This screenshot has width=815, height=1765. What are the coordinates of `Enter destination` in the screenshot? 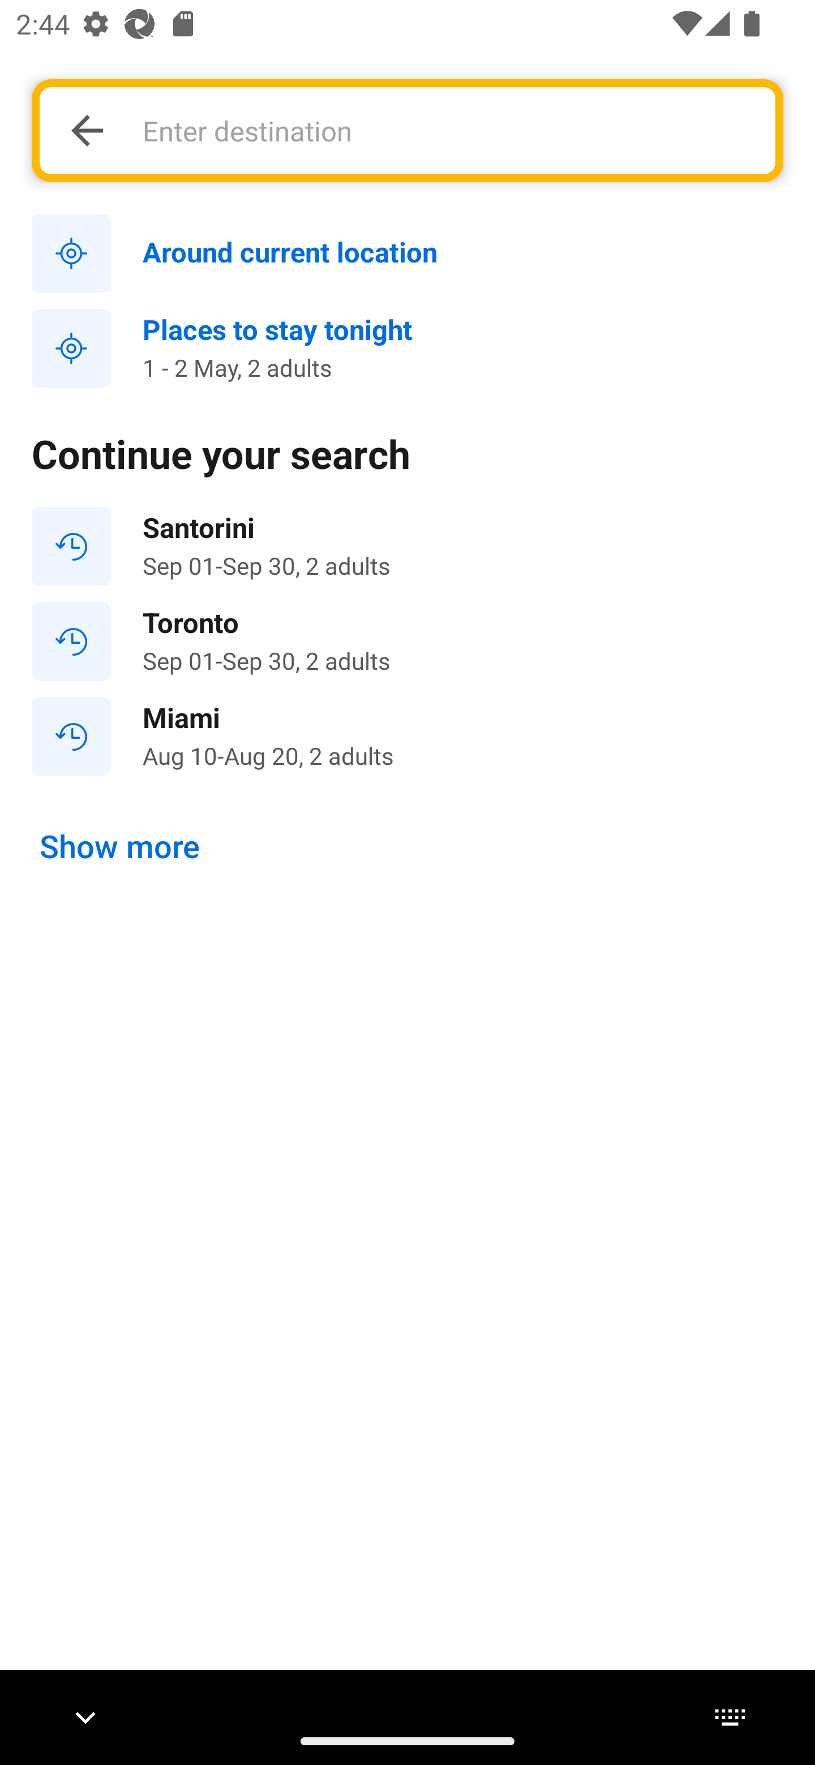 It's located at (447, 130).